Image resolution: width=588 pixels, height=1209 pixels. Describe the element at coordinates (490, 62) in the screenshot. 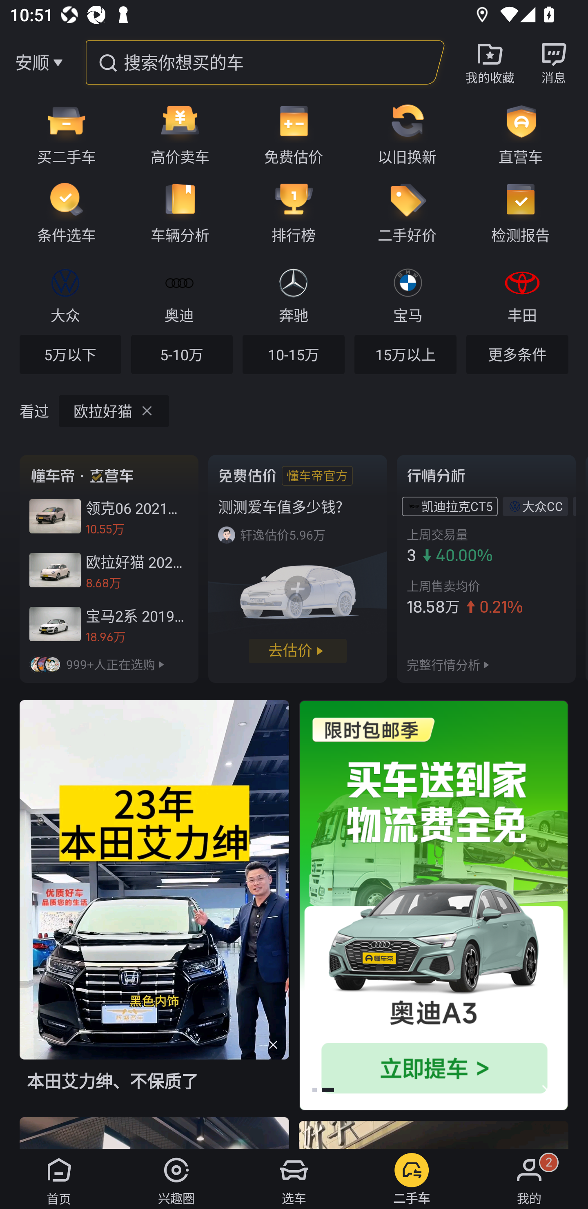

I see `我的收藏` at that location.